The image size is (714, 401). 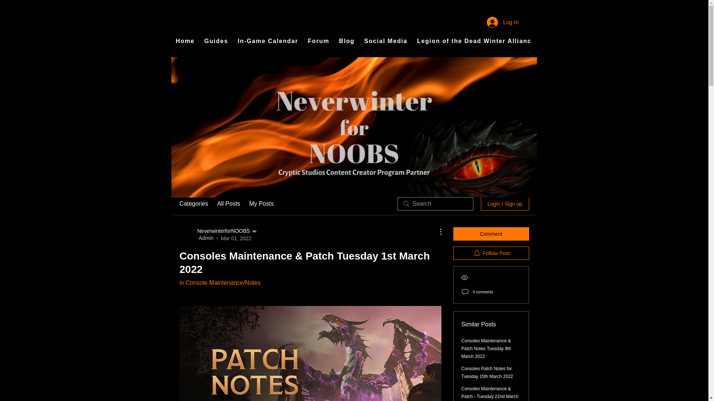 I want to click on Forum, so click(x=318, y=41).